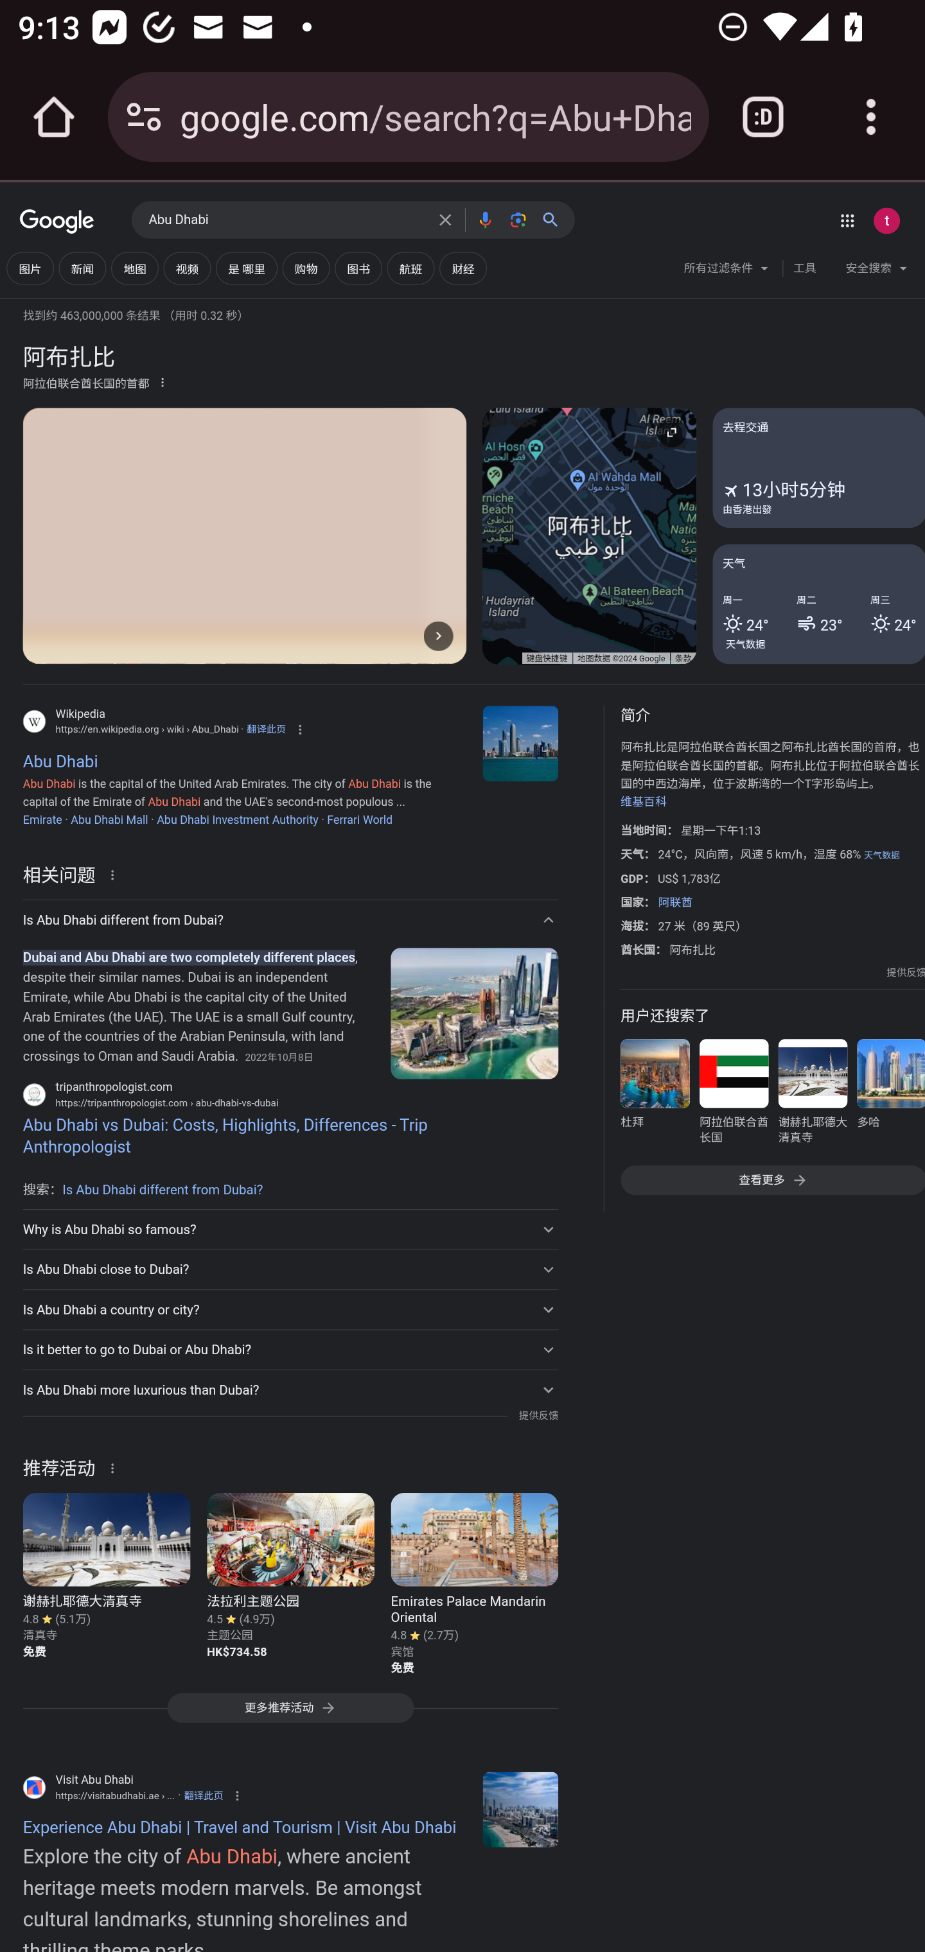 This screenshot has height=1952, width=925. What do you see at coordinates (674, 903) in the screenshot?
I see `阿联酋` at bounding box center [674, 903].